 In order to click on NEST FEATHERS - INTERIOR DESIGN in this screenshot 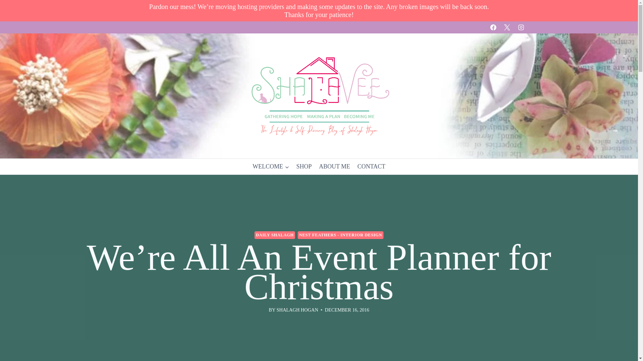, I will do `click(340, 235)`.